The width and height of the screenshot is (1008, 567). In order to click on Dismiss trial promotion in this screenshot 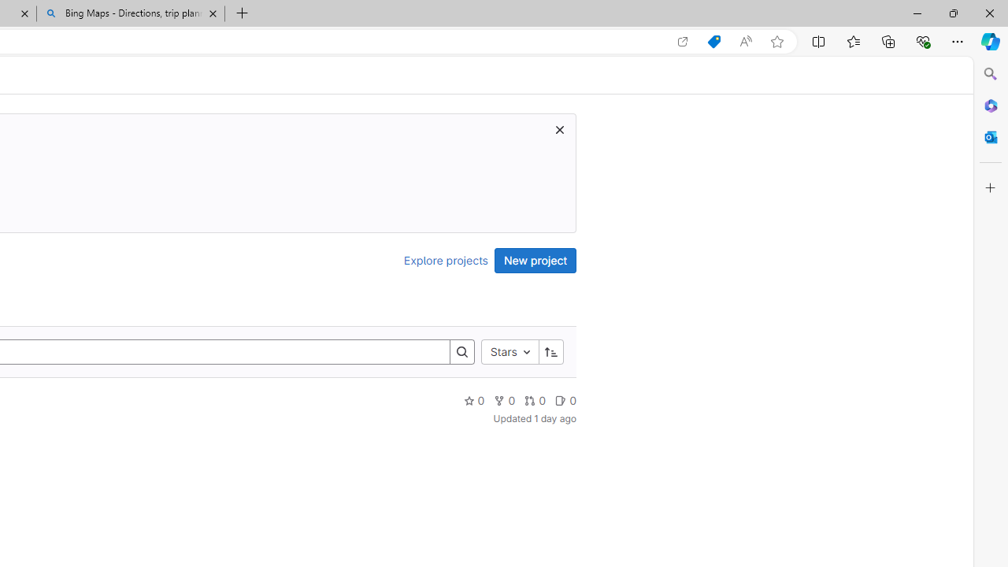, I will do `click(559, 129)`.